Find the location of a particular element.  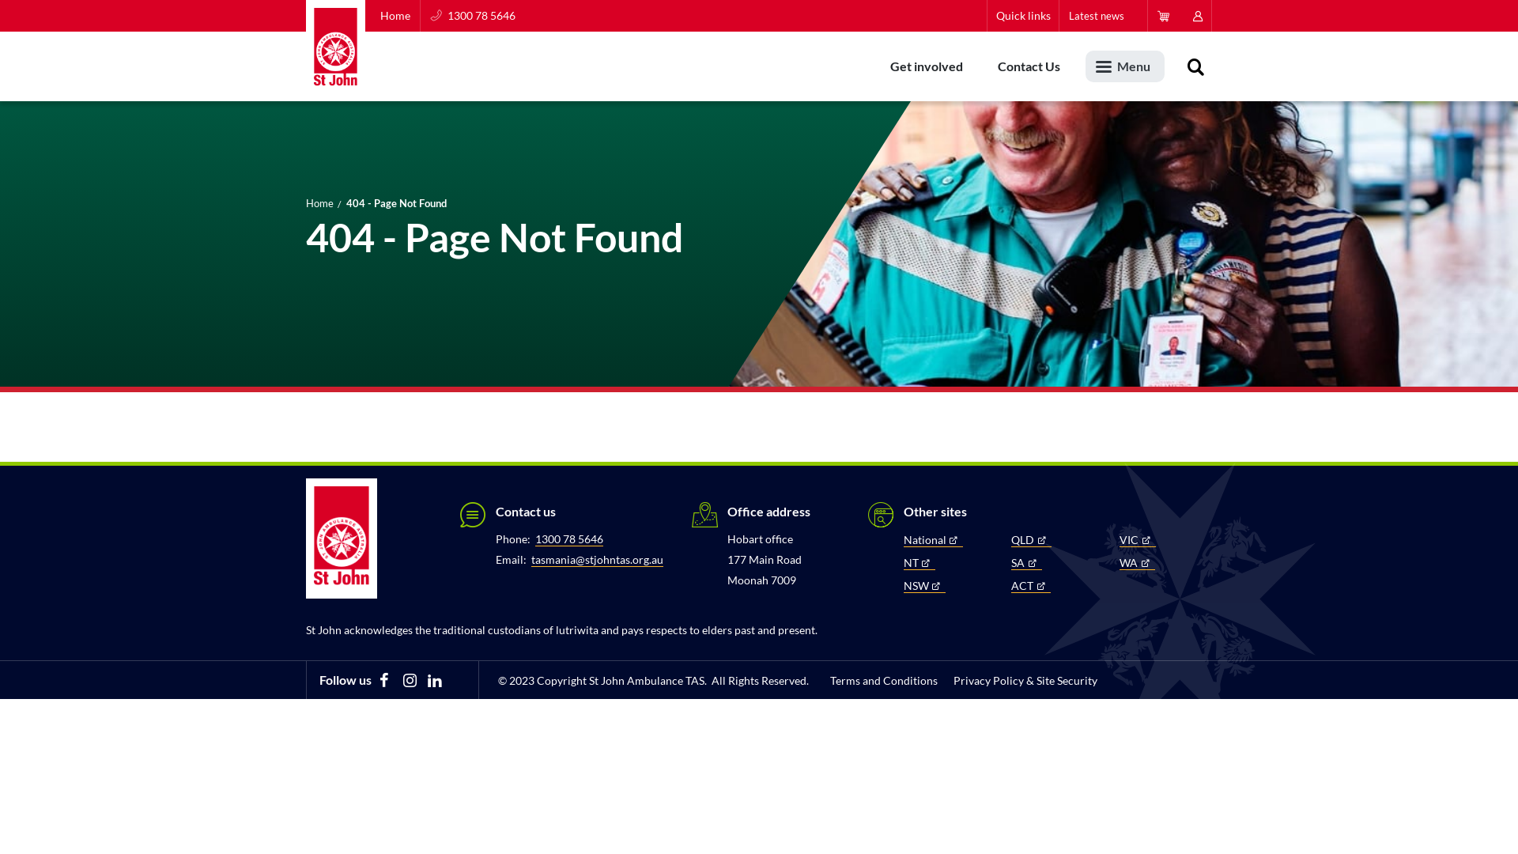

Home is located at coordinates (392, 16).